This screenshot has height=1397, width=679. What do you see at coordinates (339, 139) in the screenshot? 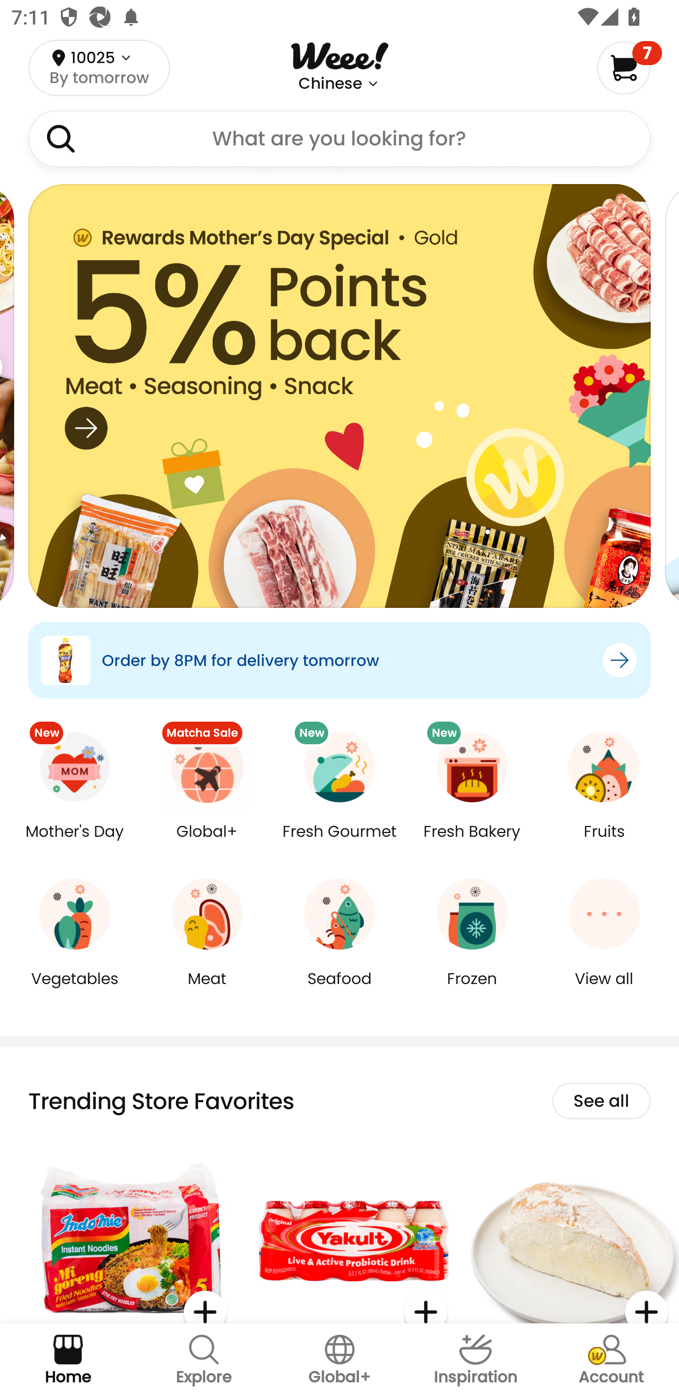
I see `What are you looking for?` at bounding box center [339, 139].